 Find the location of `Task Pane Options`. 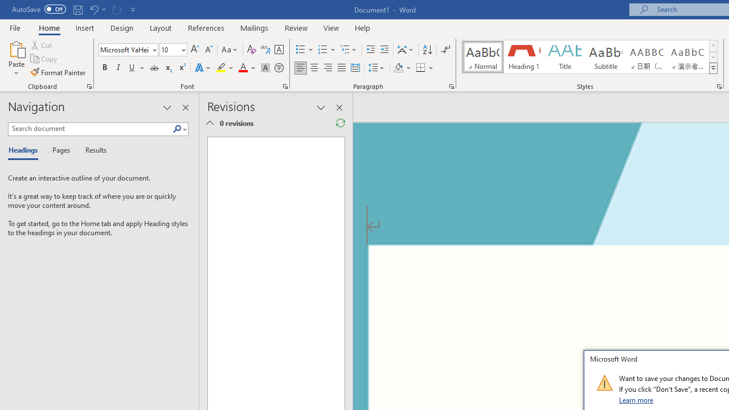

Task Pane Options is located at coordinates (167, 107).